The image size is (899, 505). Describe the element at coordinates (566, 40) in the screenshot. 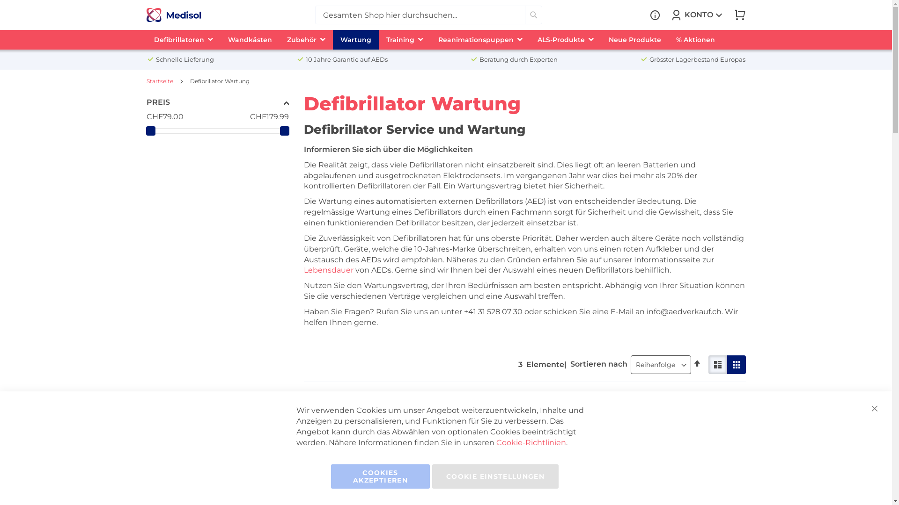

I see `ALS-Produkte` at that location.